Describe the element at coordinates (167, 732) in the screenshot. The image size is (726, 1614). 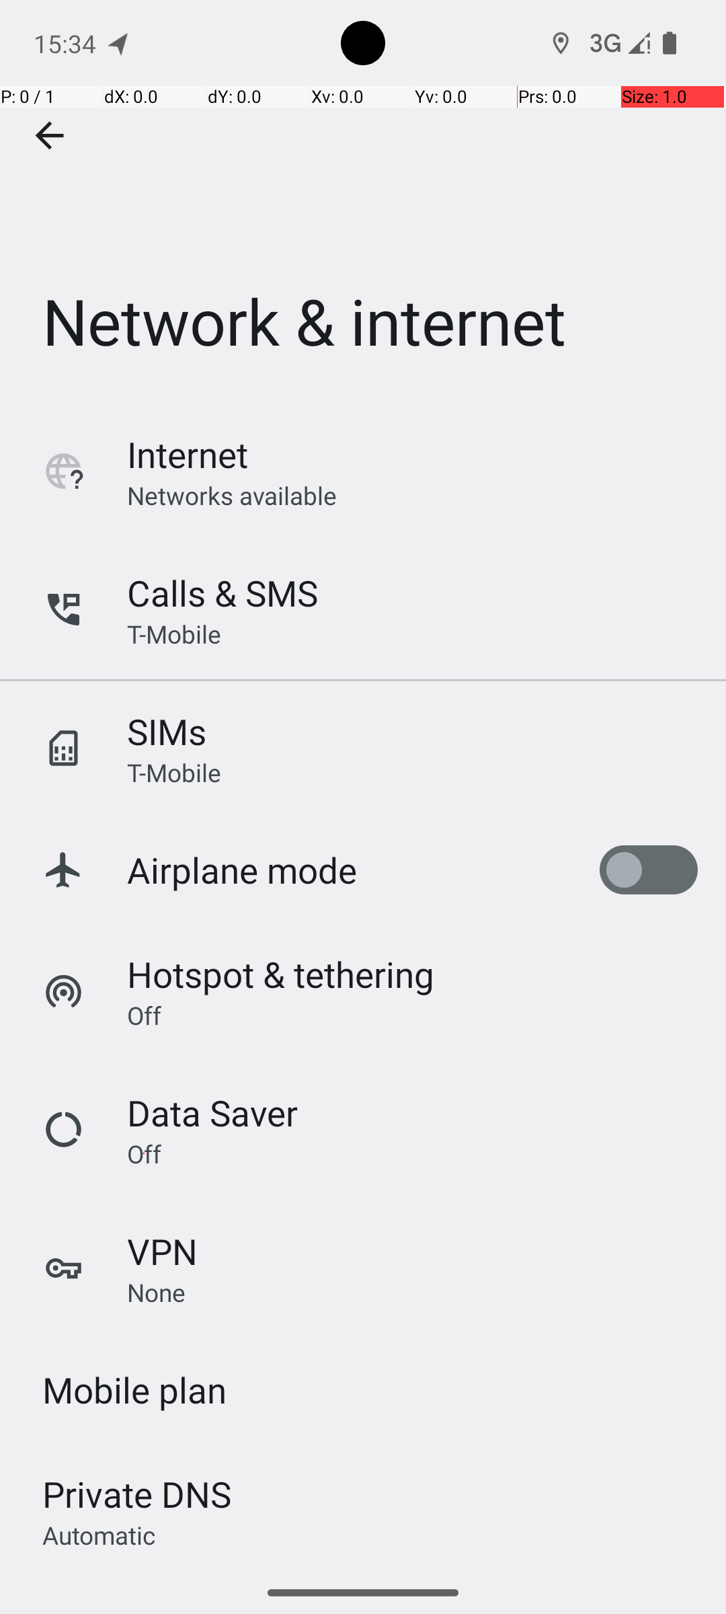
I see `SIMs` at that location.